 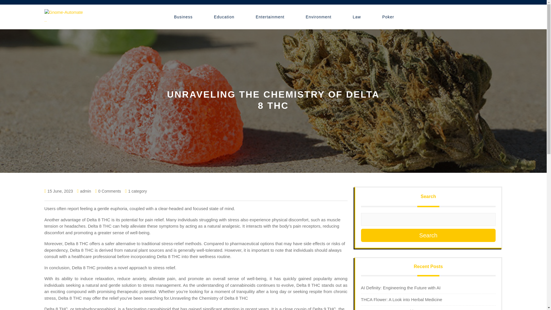 What do you see at coordinates (401, 288) in the screenshot?
I see `AI Definity: Engineering the Future with AI` at bounding box center [401, 288].